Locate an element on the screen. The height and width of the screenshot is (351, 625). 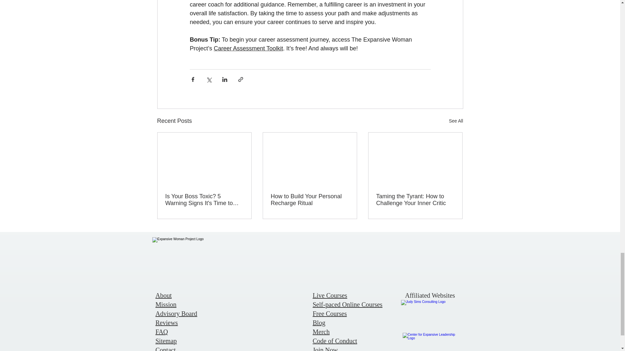
Free Courses is located at coordinates (329, 313).